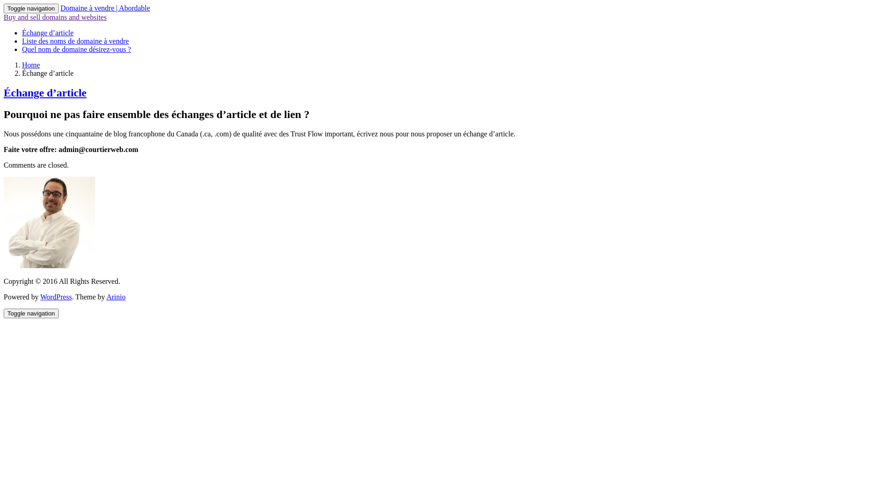 This screenshot has width=881, height=496. What do you see at coordinates (31, 313) in the screenshot?
I see `Toggle navigation` at bounding box center [31, 313].